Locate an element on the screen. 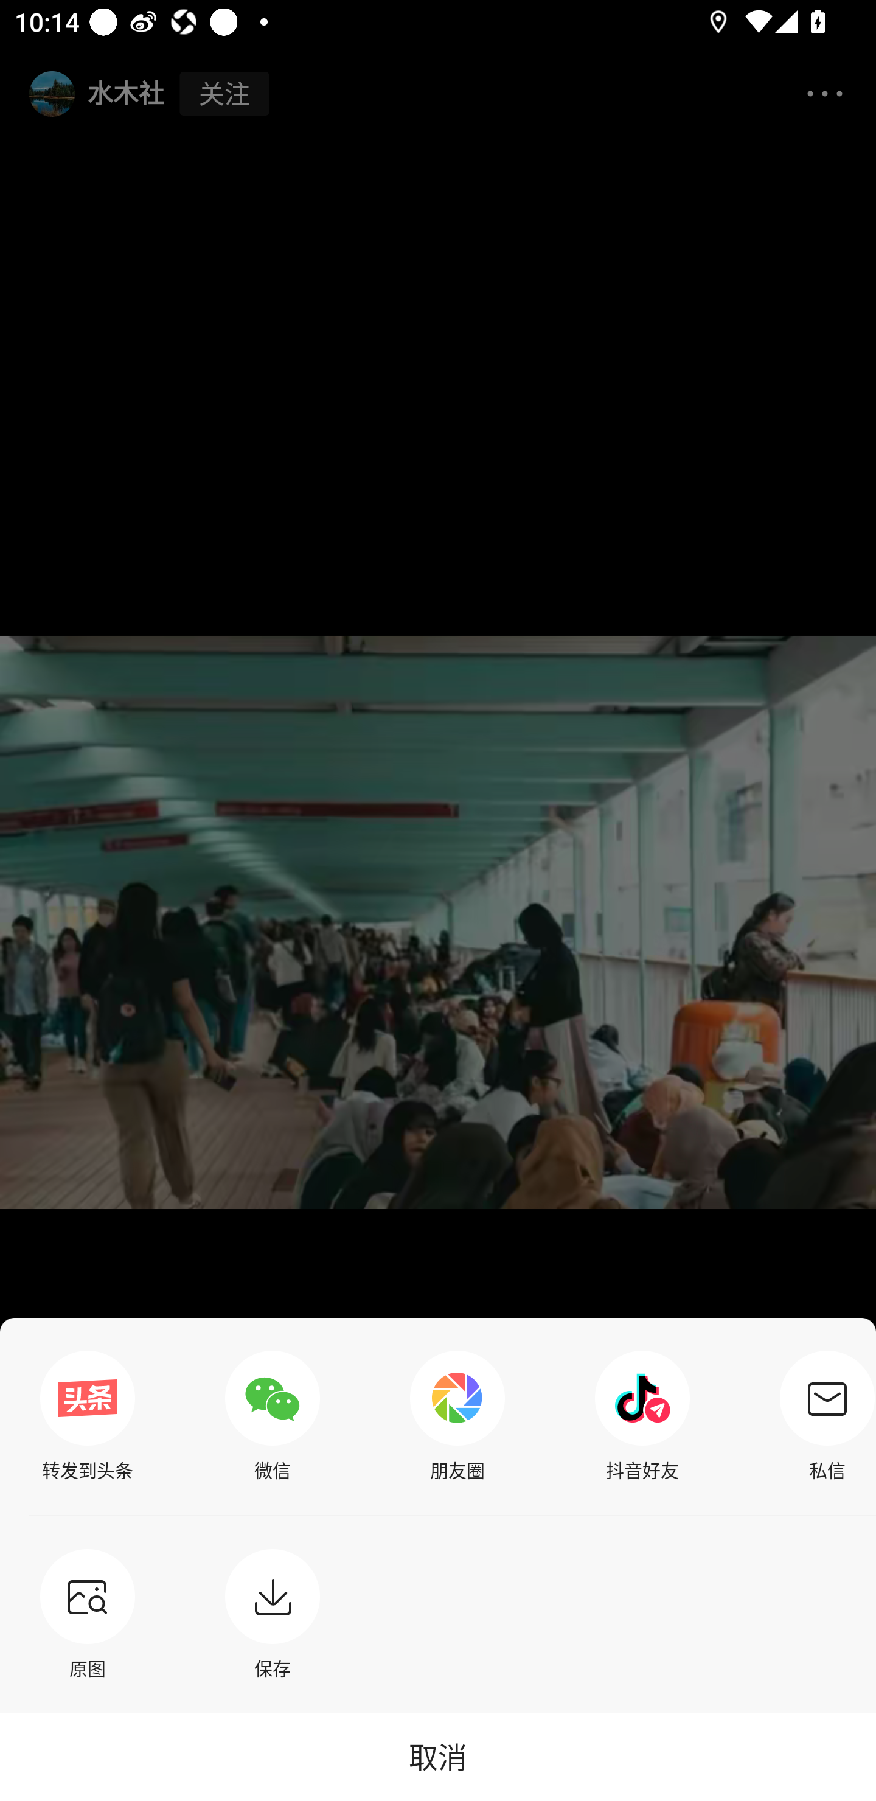 This screenshot has width=876, height=1801. 取消 is located at coordinates (438, 1757).